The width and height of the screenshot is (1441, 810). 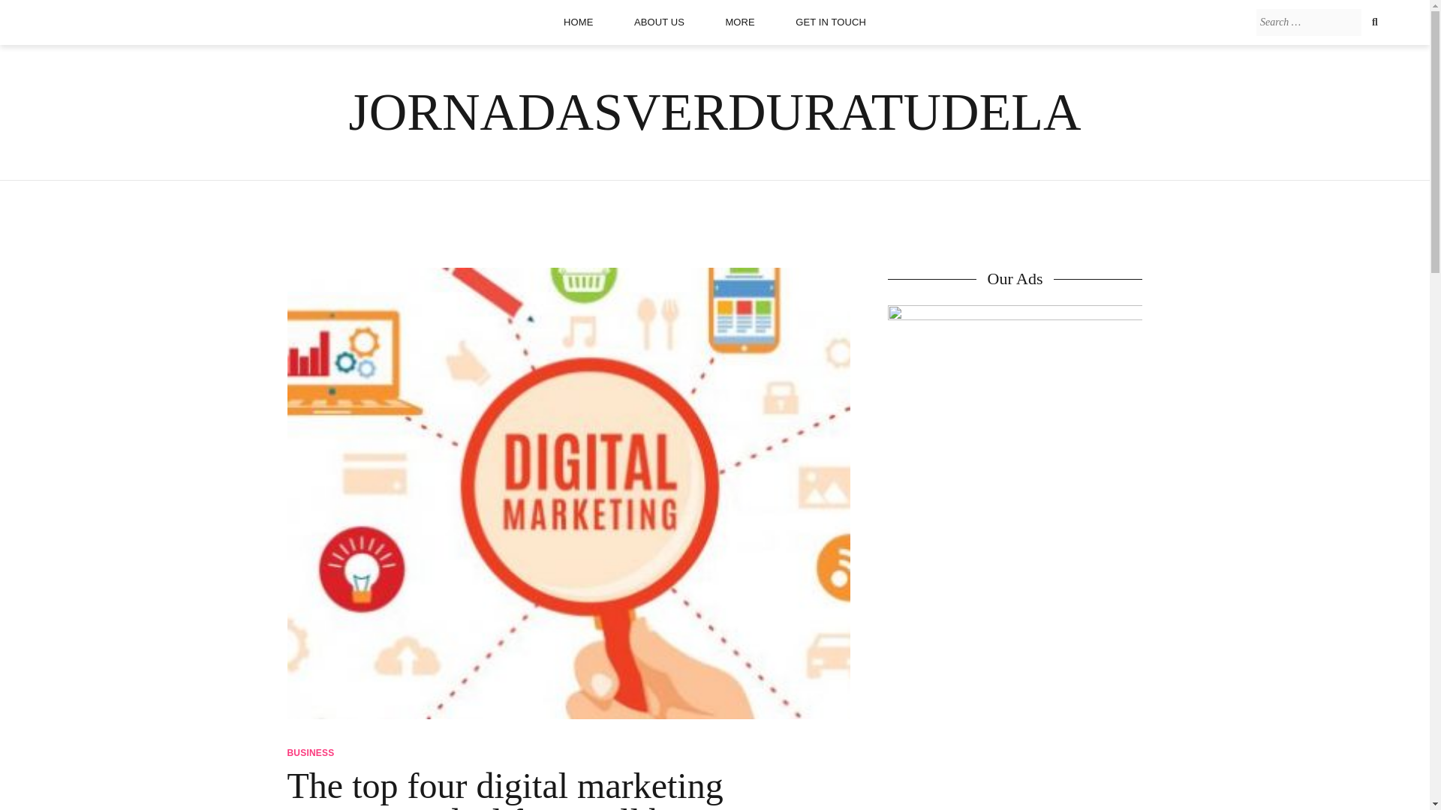 What do you see at coordinates (714, 112) in the screenshot?
I see `JORNADASVERDURATUDELA` at bounding box center [714, 112].